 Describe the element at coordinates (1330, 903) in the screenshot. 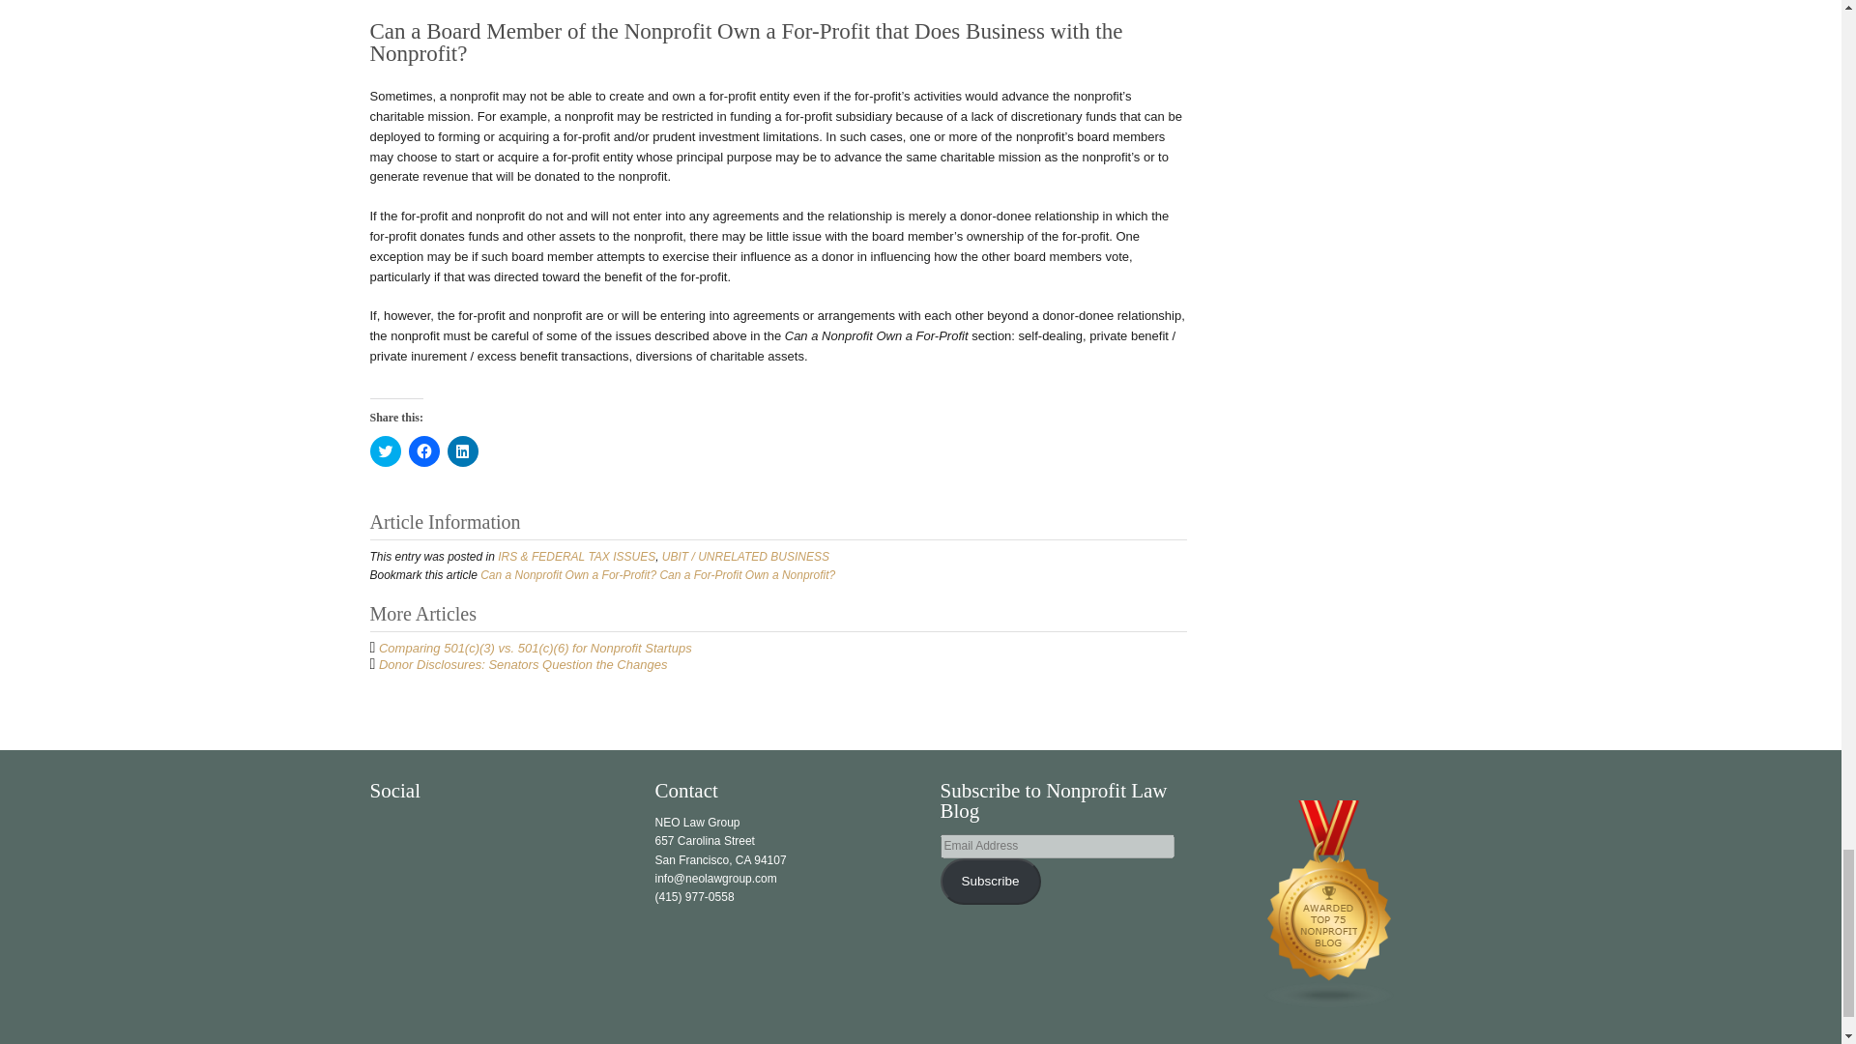

I see `Nonprofit blogs` at that location.